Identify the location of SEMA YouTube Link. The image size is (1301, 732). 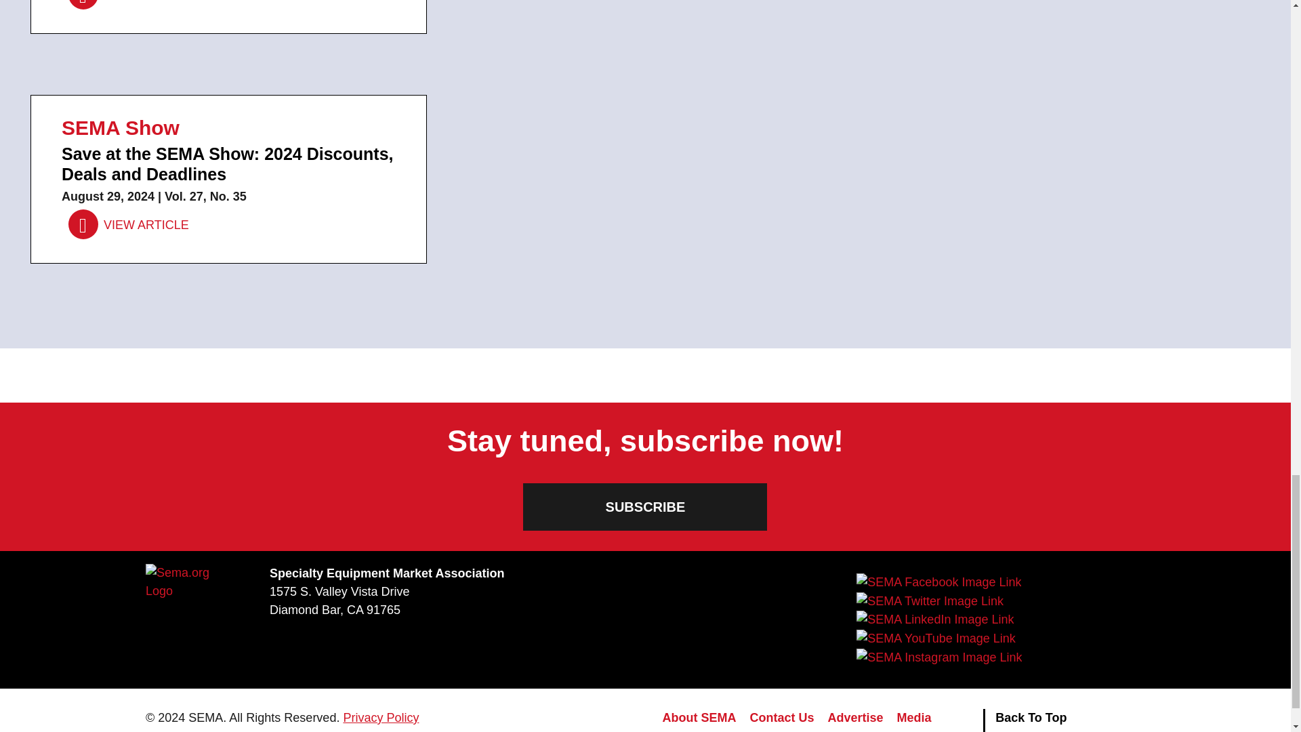
(935, 638).